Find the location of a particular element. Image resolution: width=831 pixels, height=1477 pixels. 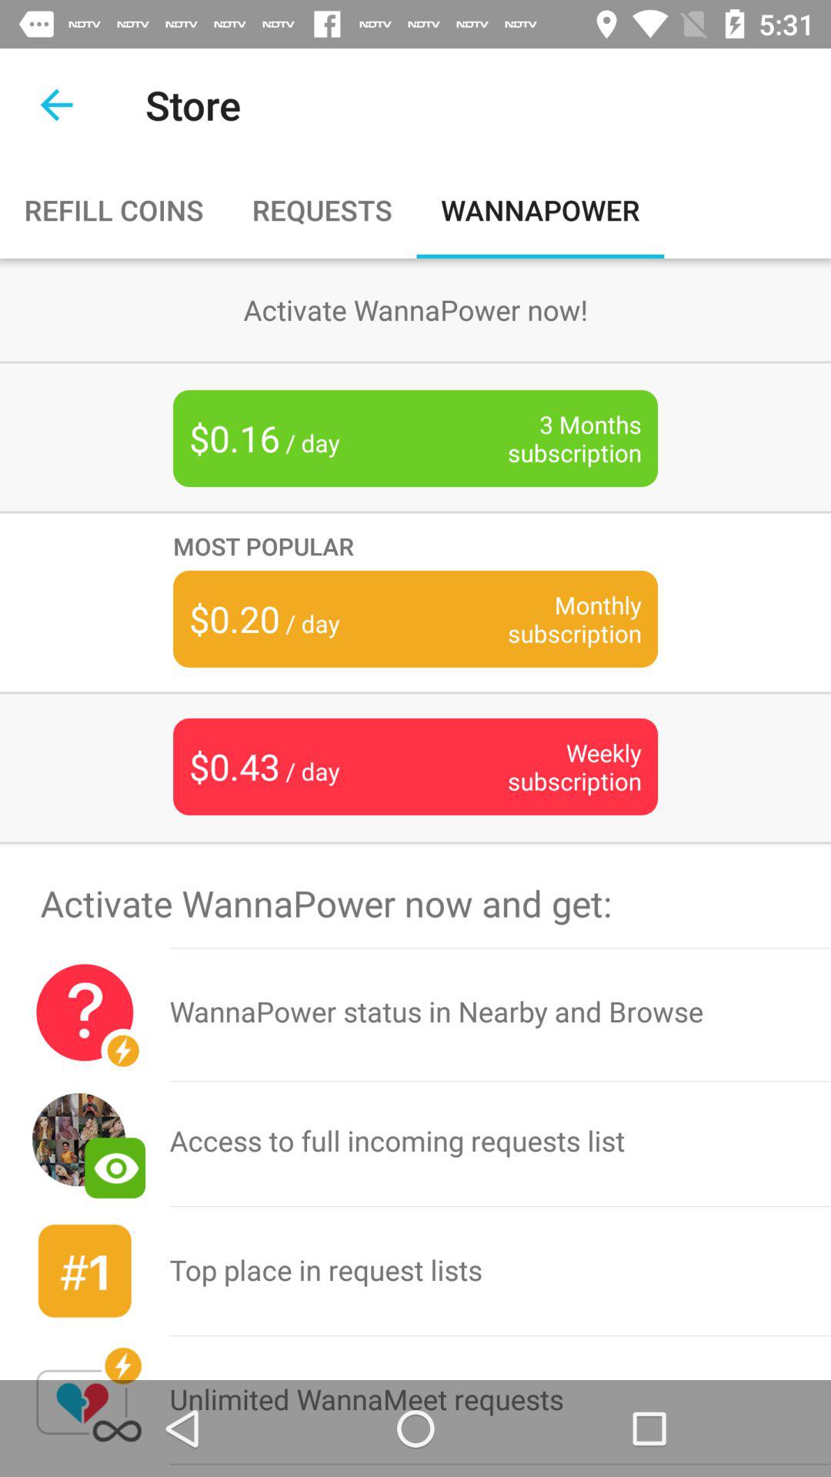

turn off the icon to the left of the store icon is located at coordinates (56, 105).